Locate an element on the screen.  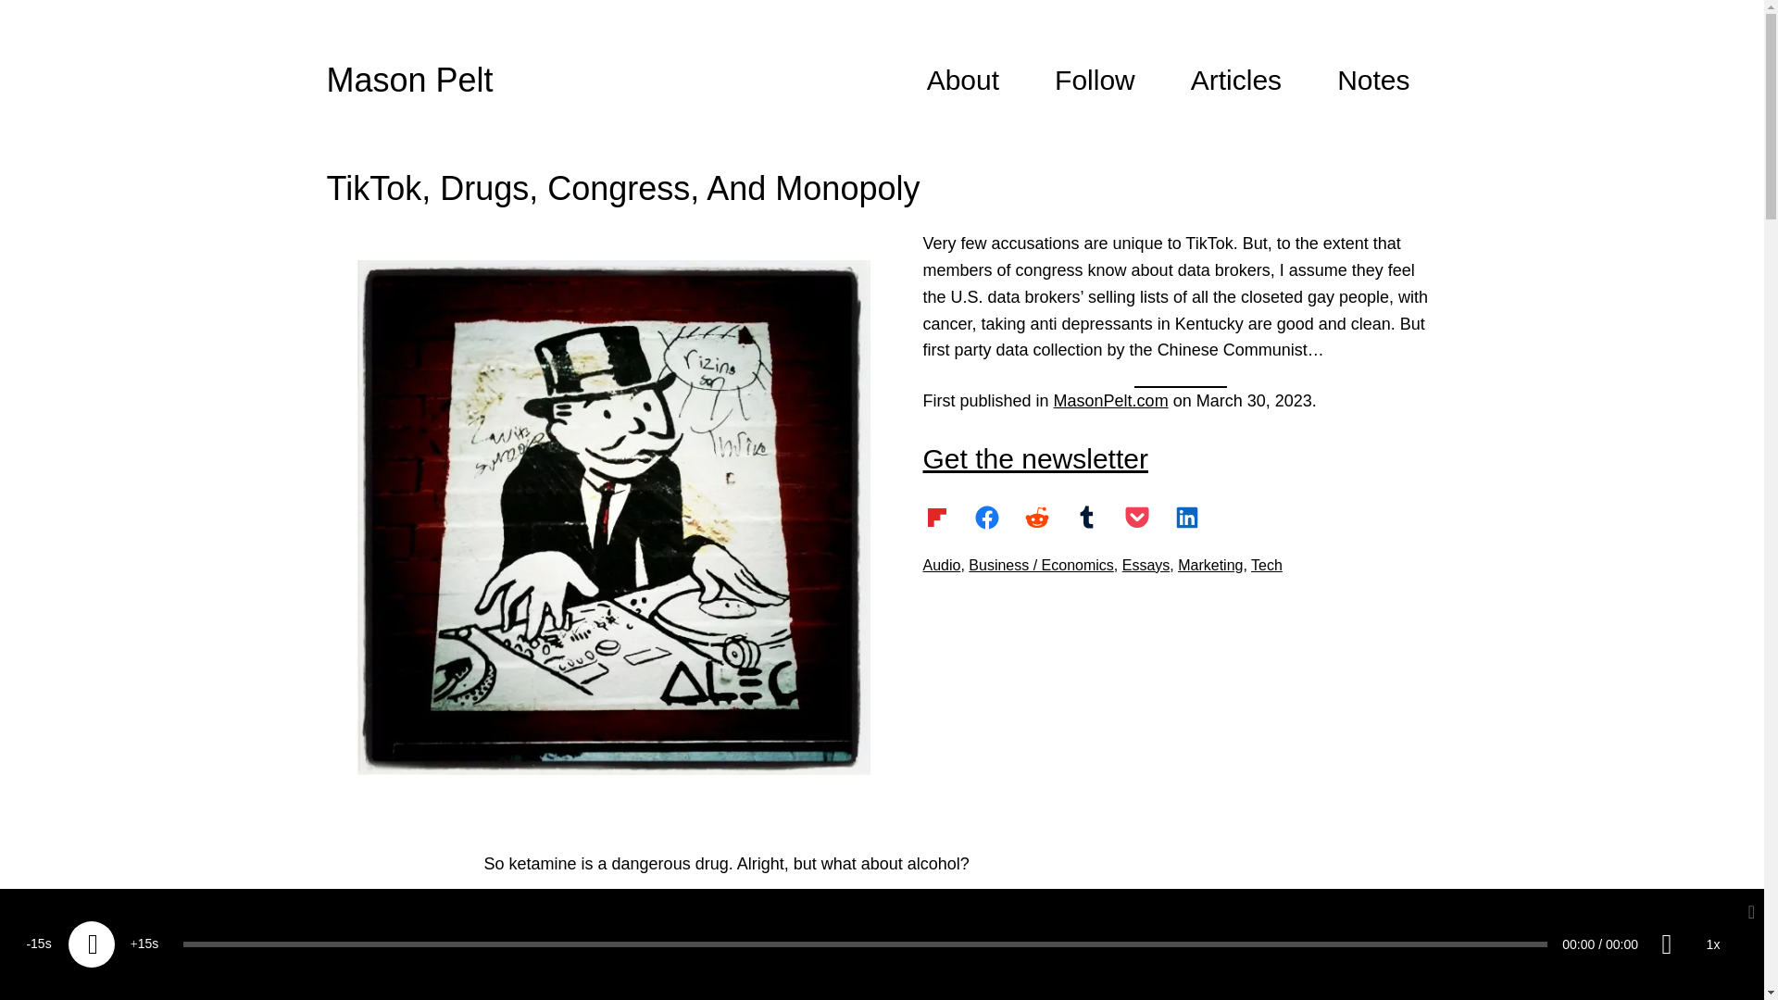
Essays is located at coordinates (1146, 565).